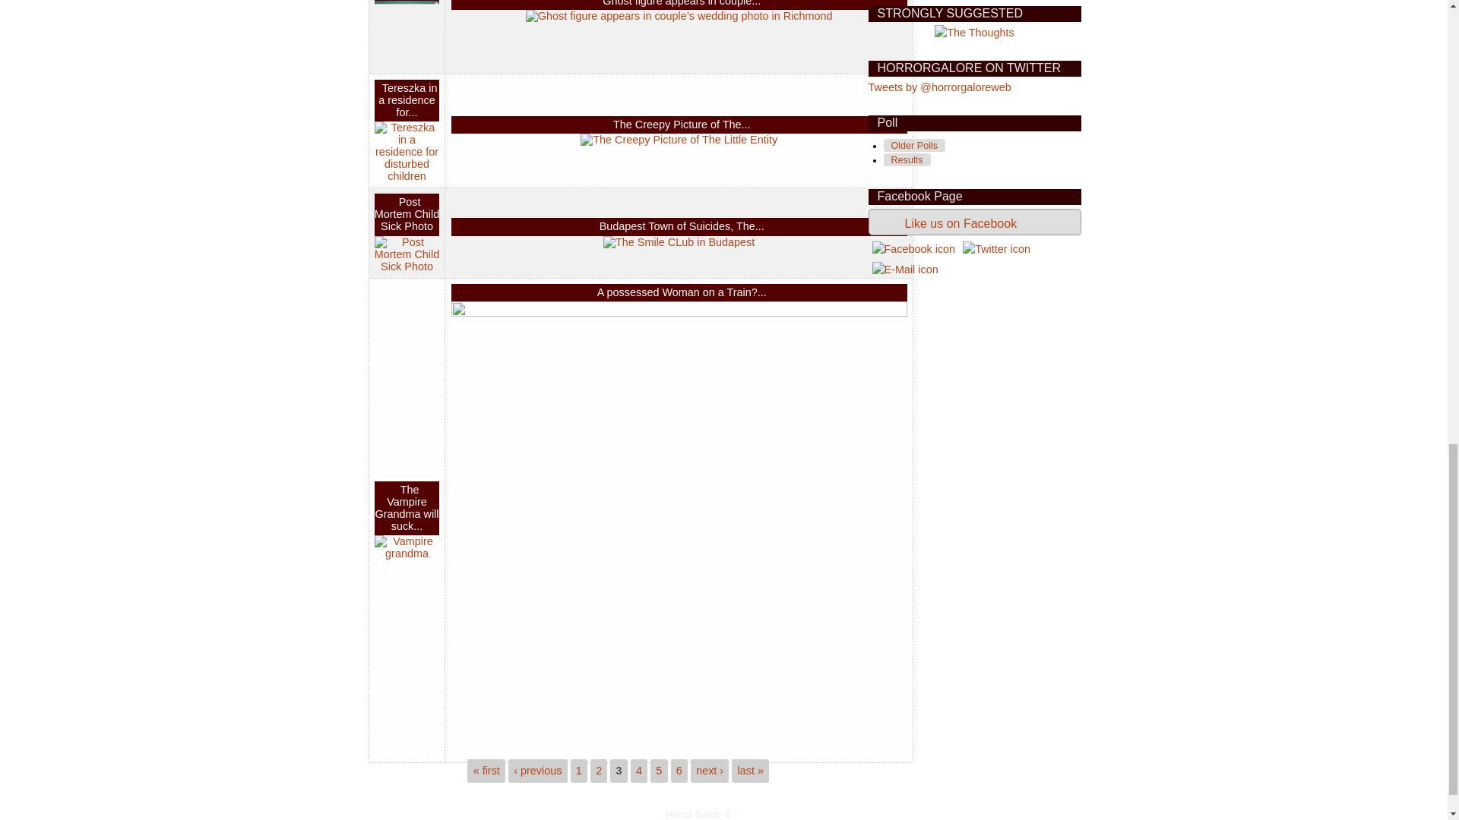  What do you see at coordinates (407, 151) in the screenshot?
I see `Tereszka, a child in a residence for disturbed children` at bounding box center [407, 151].